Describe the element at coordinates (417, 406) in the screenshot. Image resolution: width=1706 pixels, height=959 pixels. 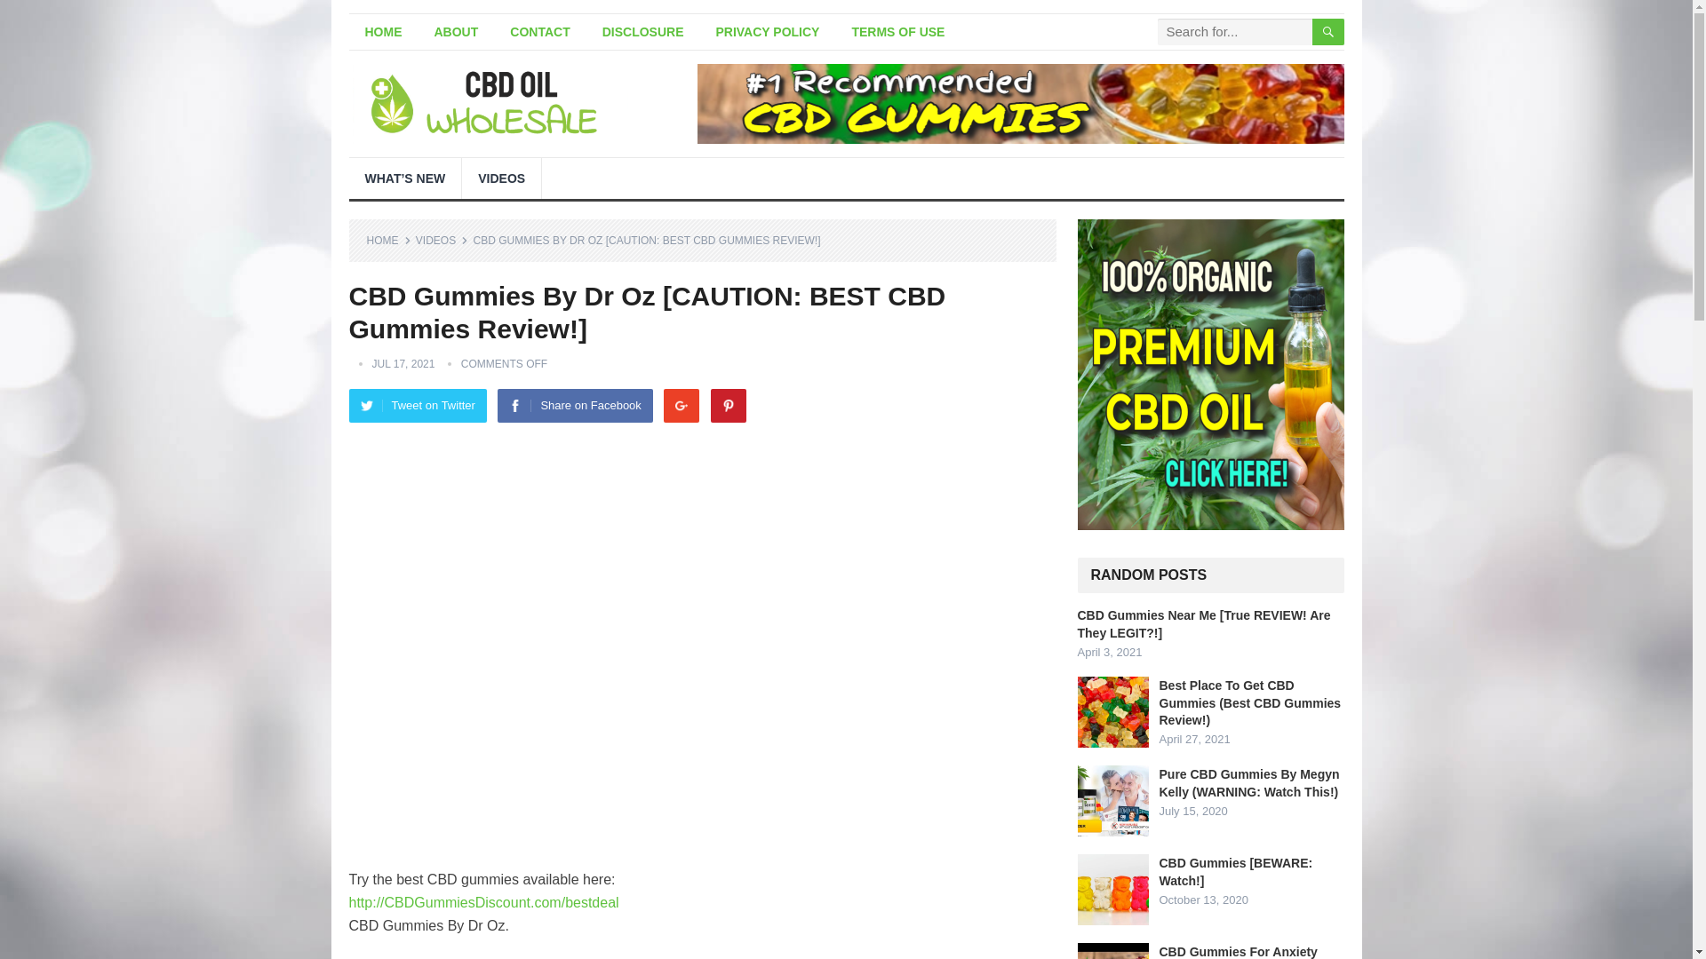
I see `Tweet on Twitter` at that location.